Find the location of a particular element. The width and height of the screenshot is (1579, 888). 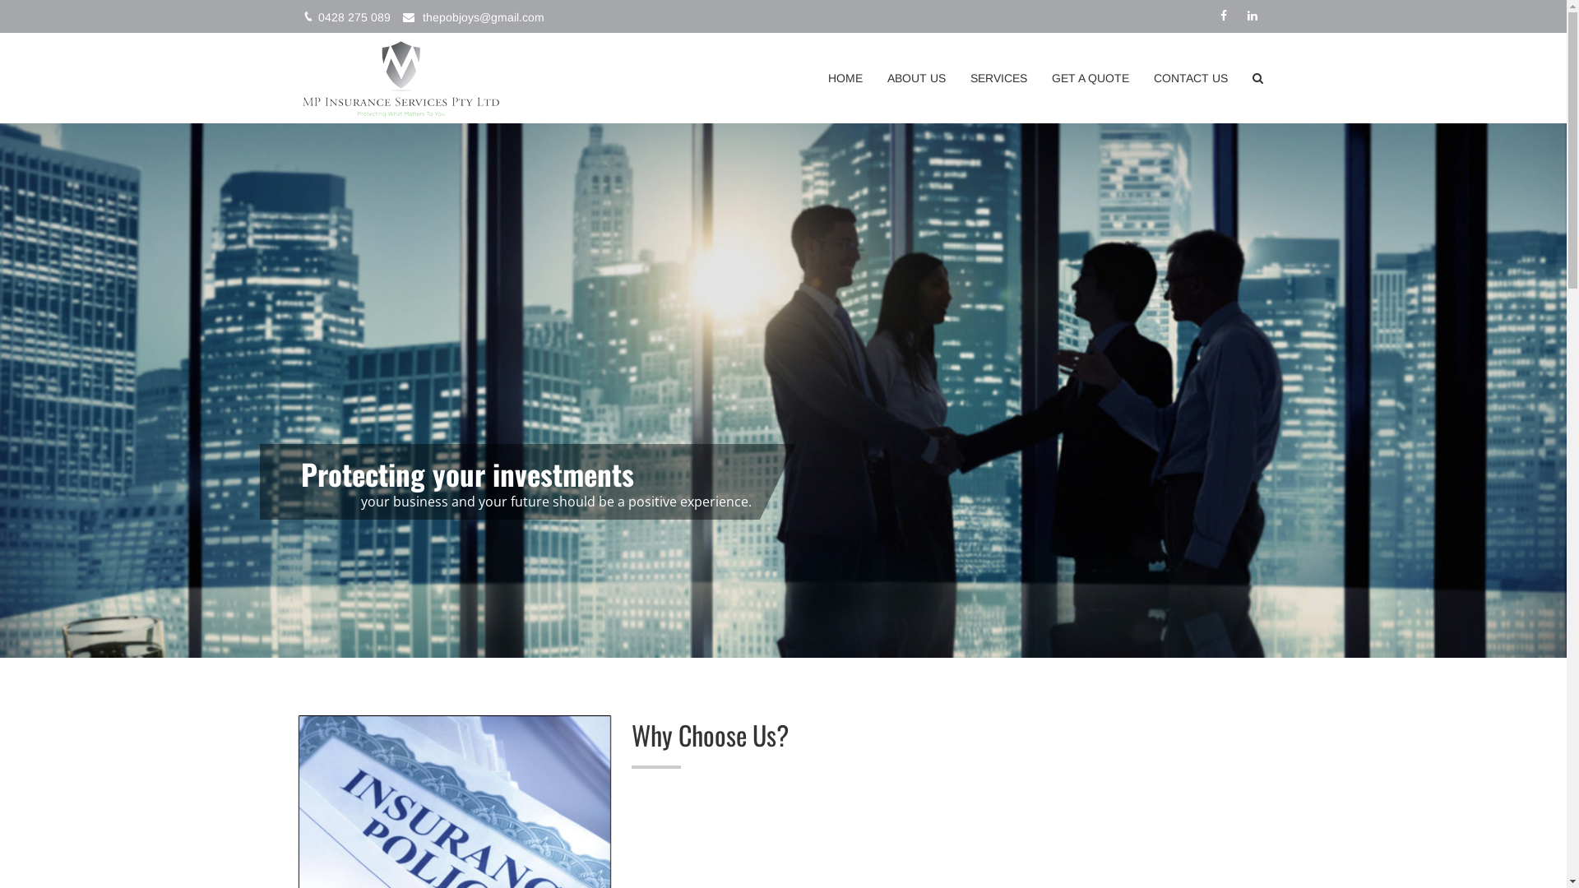

ABOUT US is located at coordinates (916, 78).